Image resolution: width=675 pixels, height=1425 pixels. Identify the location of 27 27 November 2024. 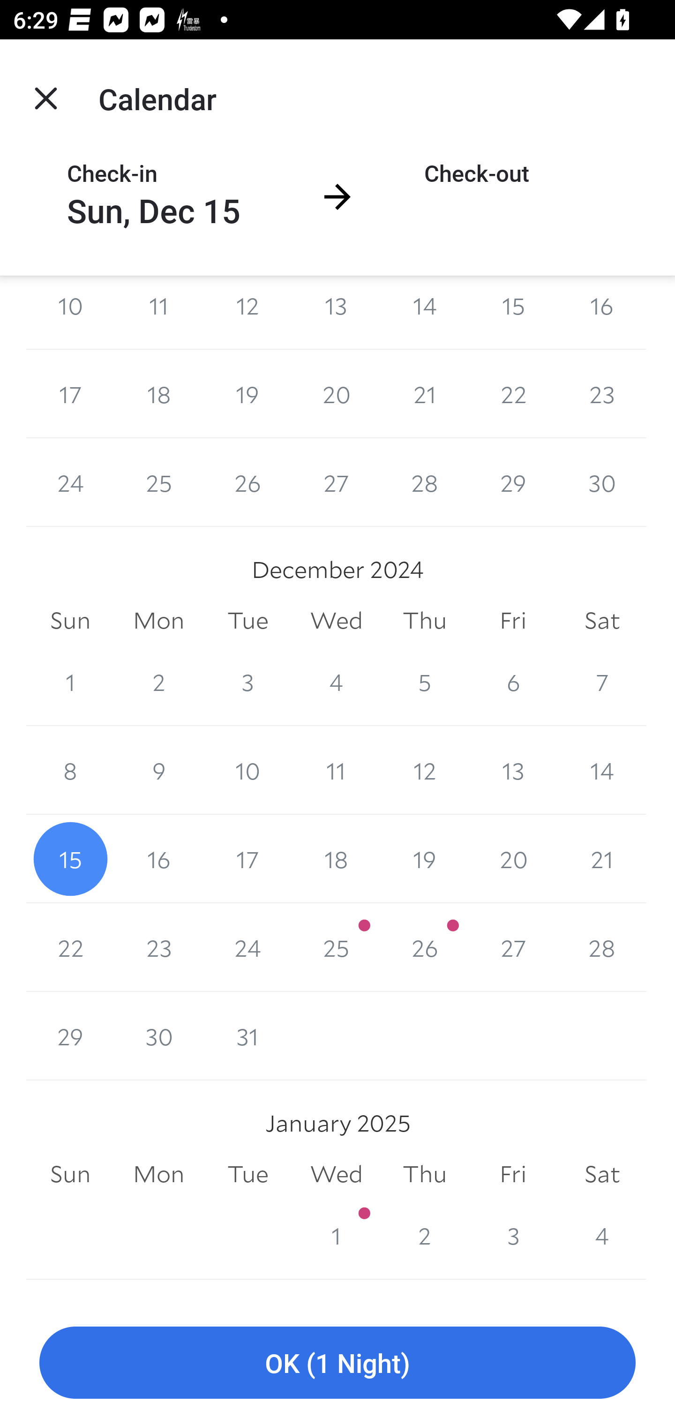
(337, 483).